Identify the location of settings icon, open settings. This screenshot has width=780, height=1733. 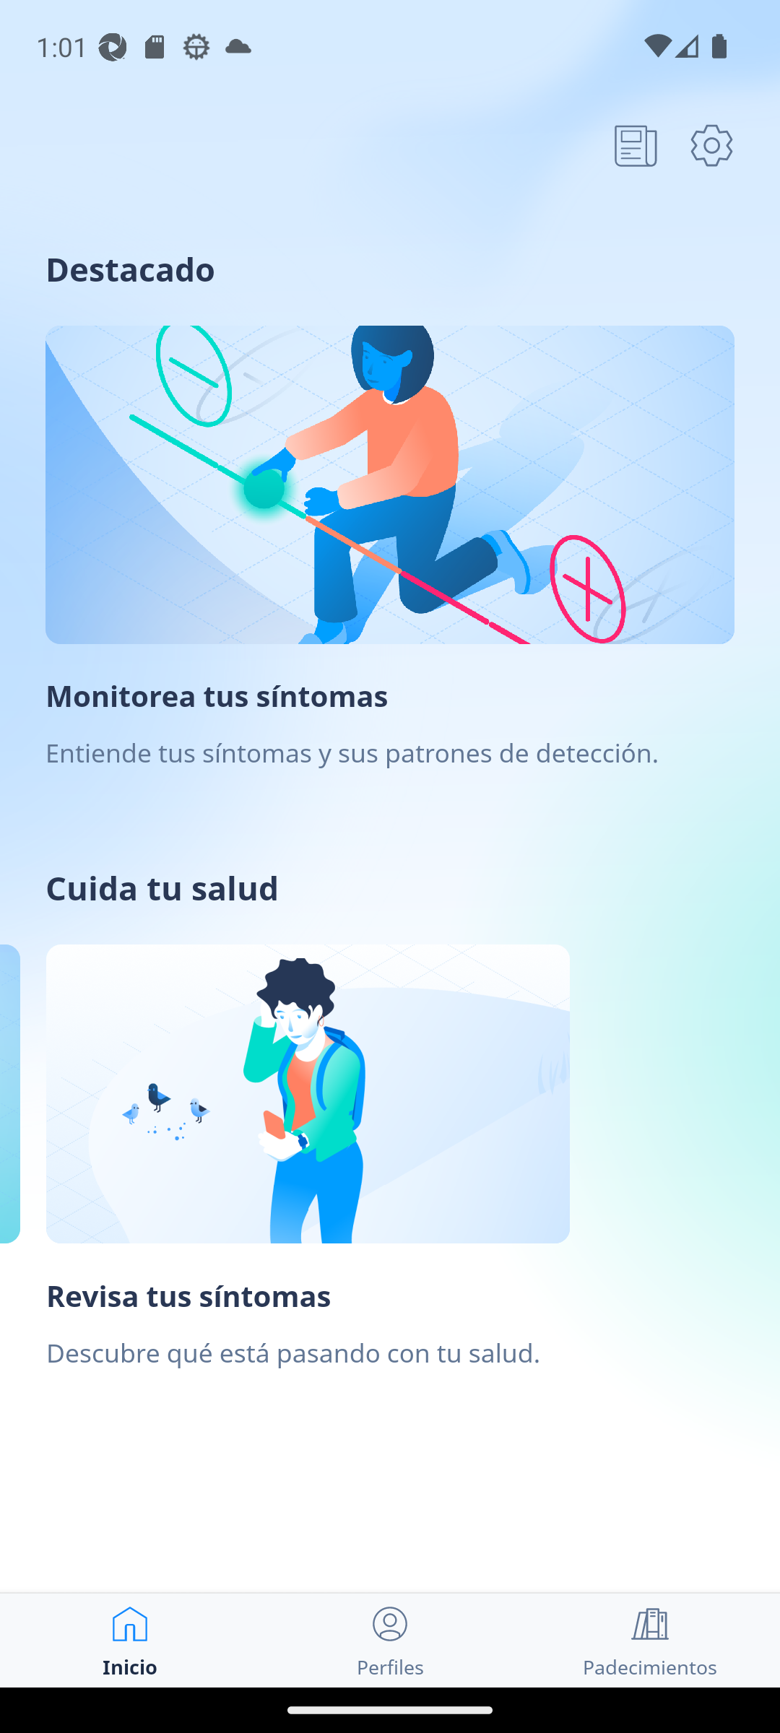
(711, 145).